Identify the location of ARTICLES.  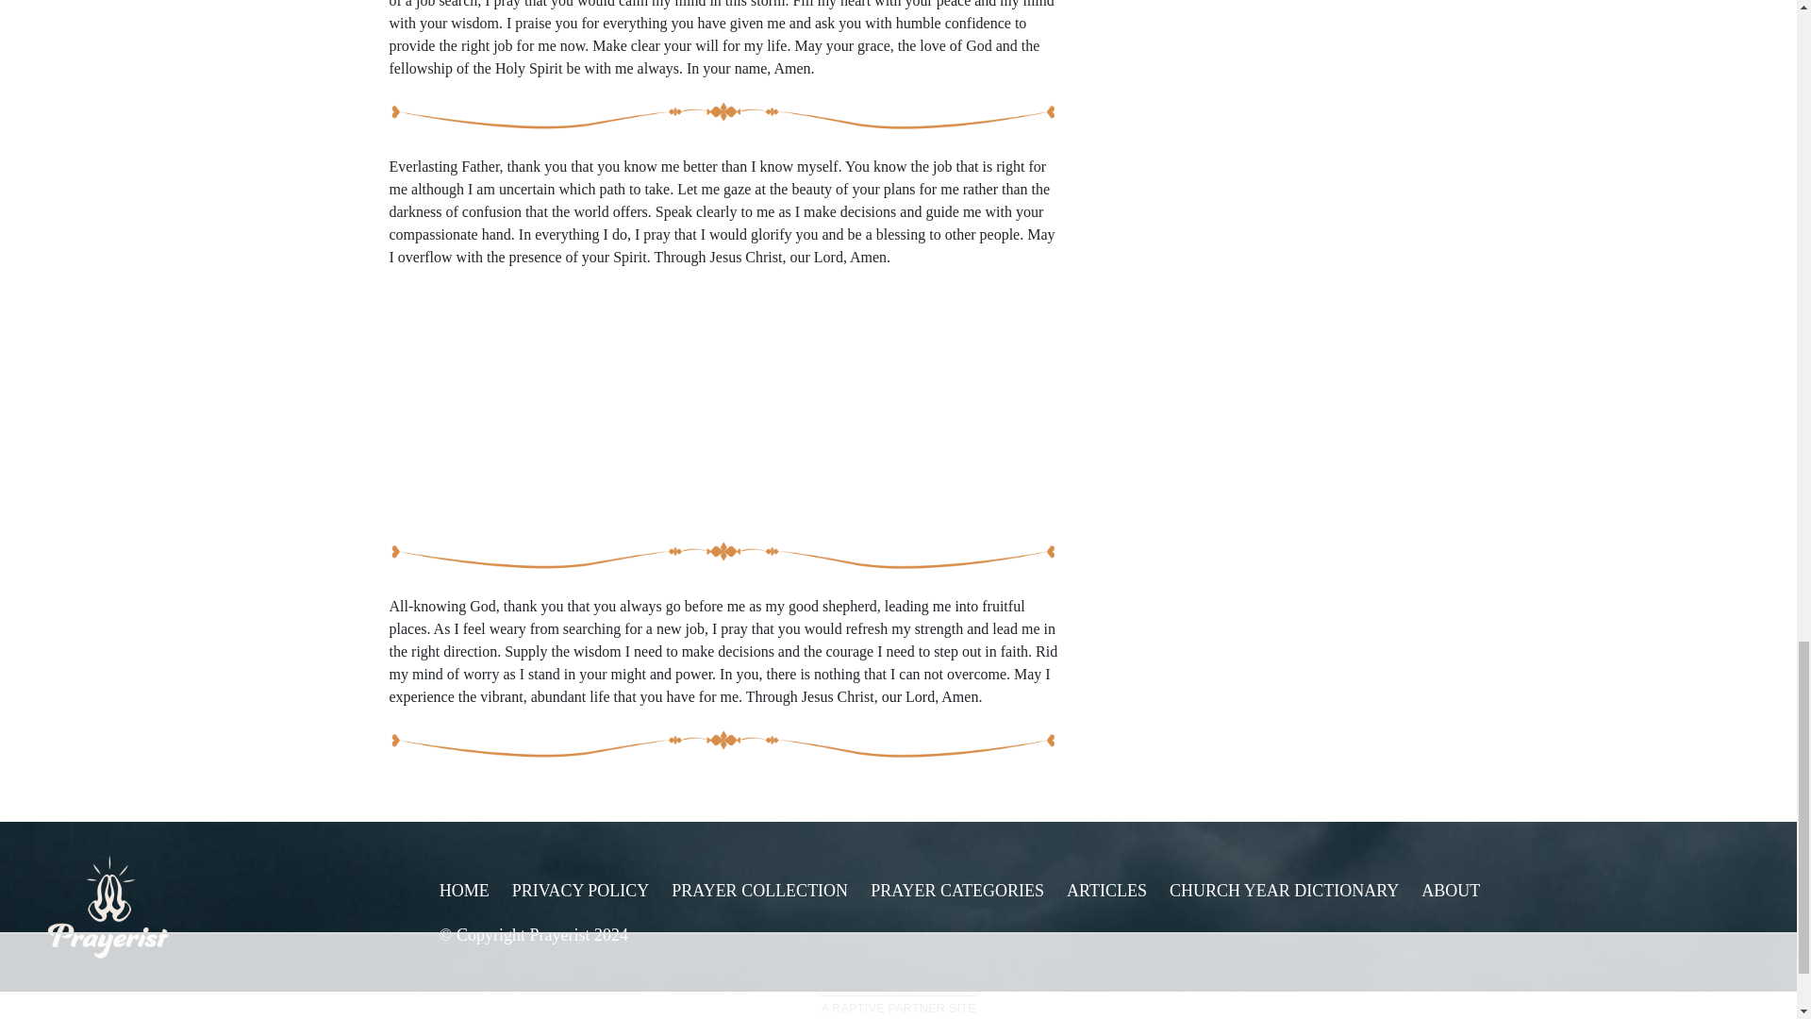
(1105, 891).